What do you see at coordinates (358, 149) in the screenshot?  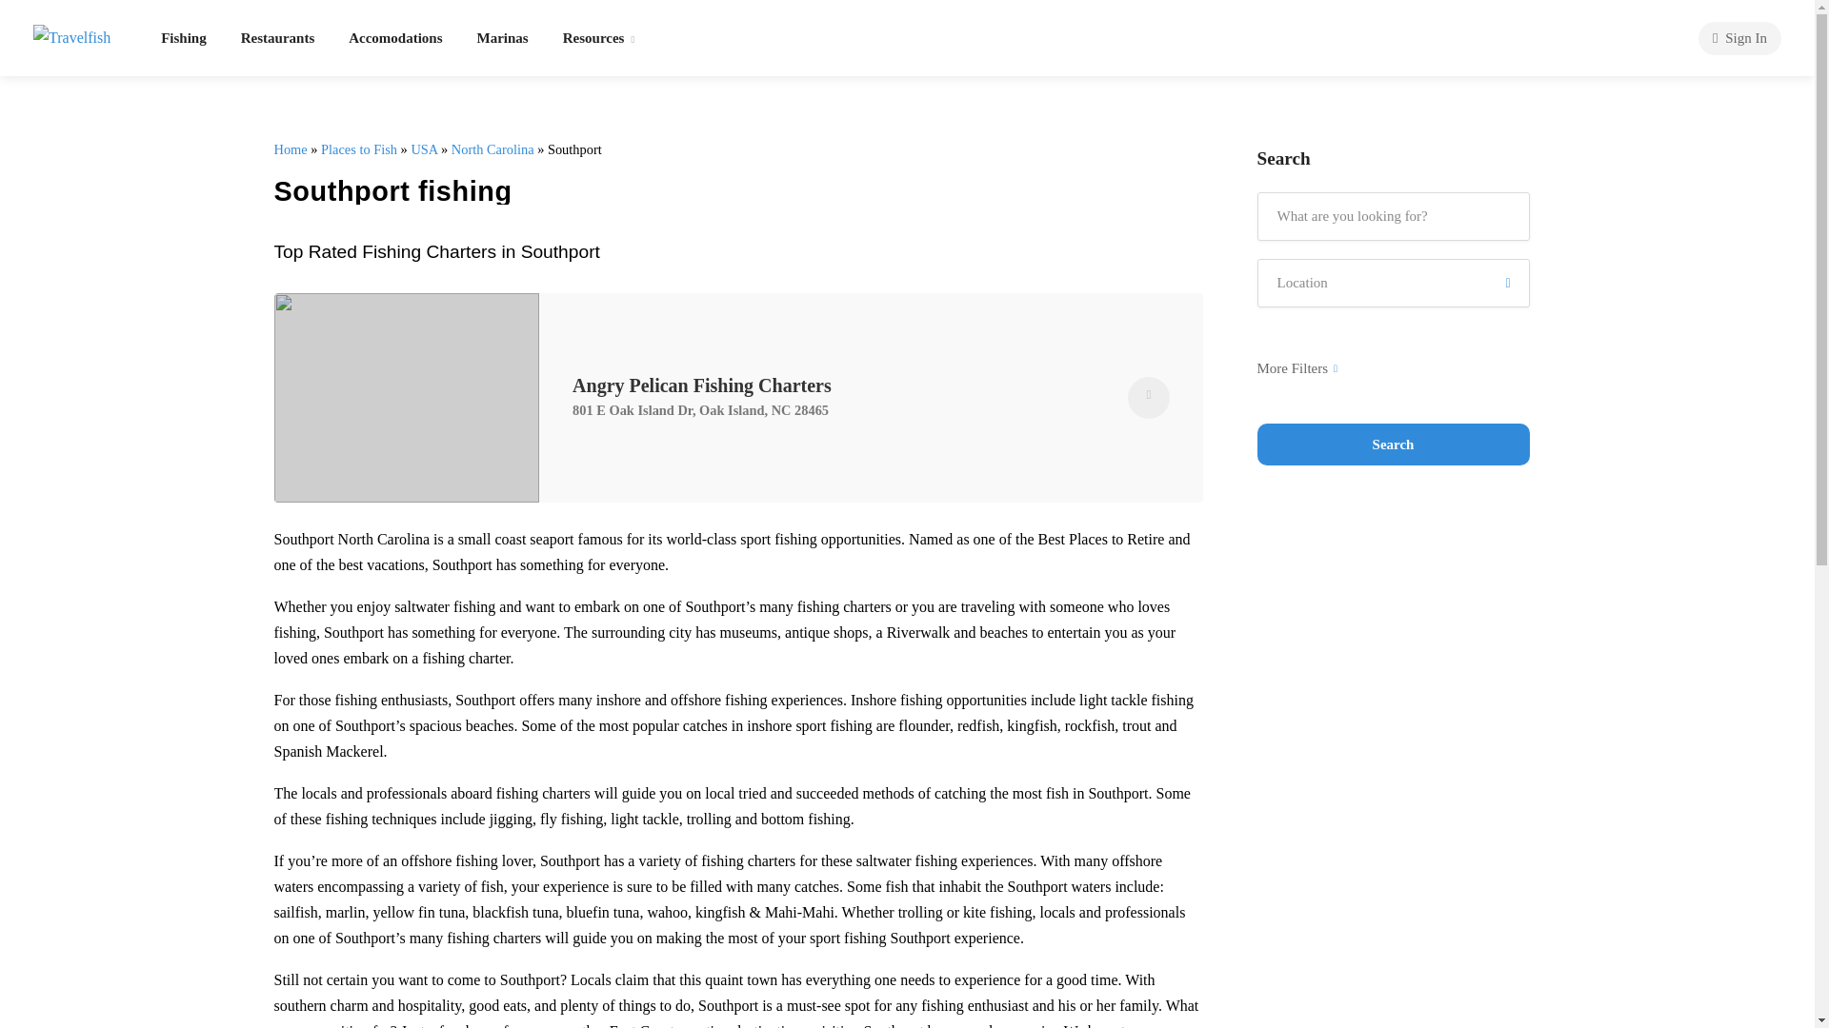 I see `Places to Fish` at bounding box center [358, 149].